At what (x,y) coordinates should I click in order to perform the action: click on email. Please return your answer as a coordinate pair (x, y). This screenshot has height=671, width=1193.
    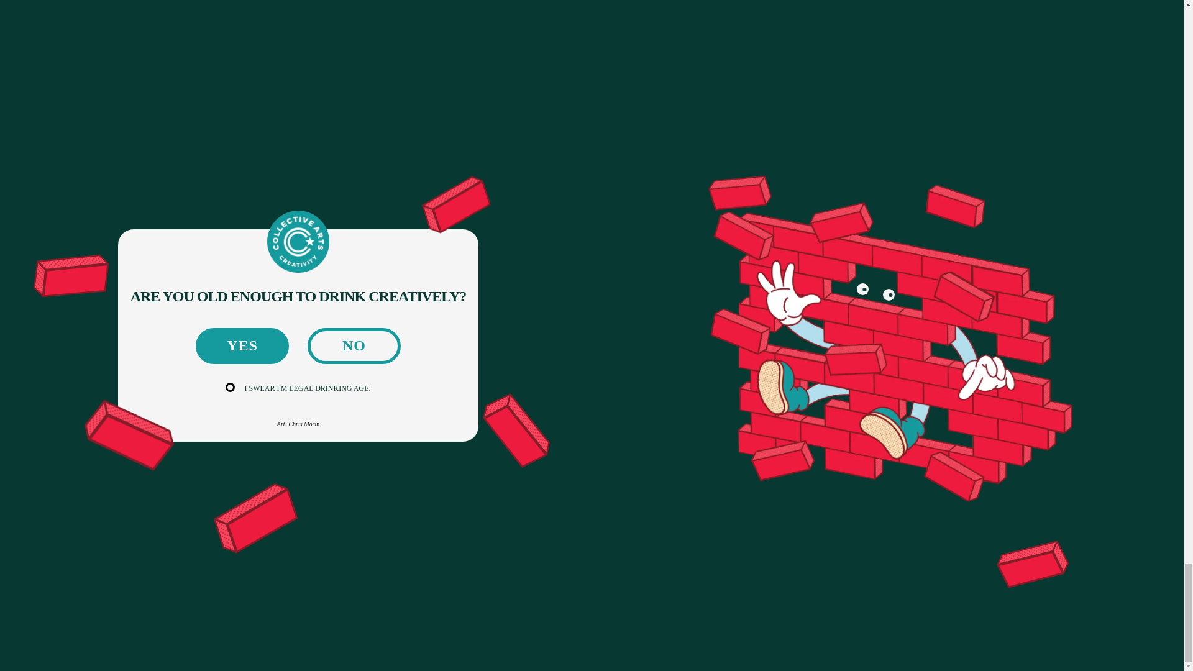
    Looking at the image, I should click on (695, 468).